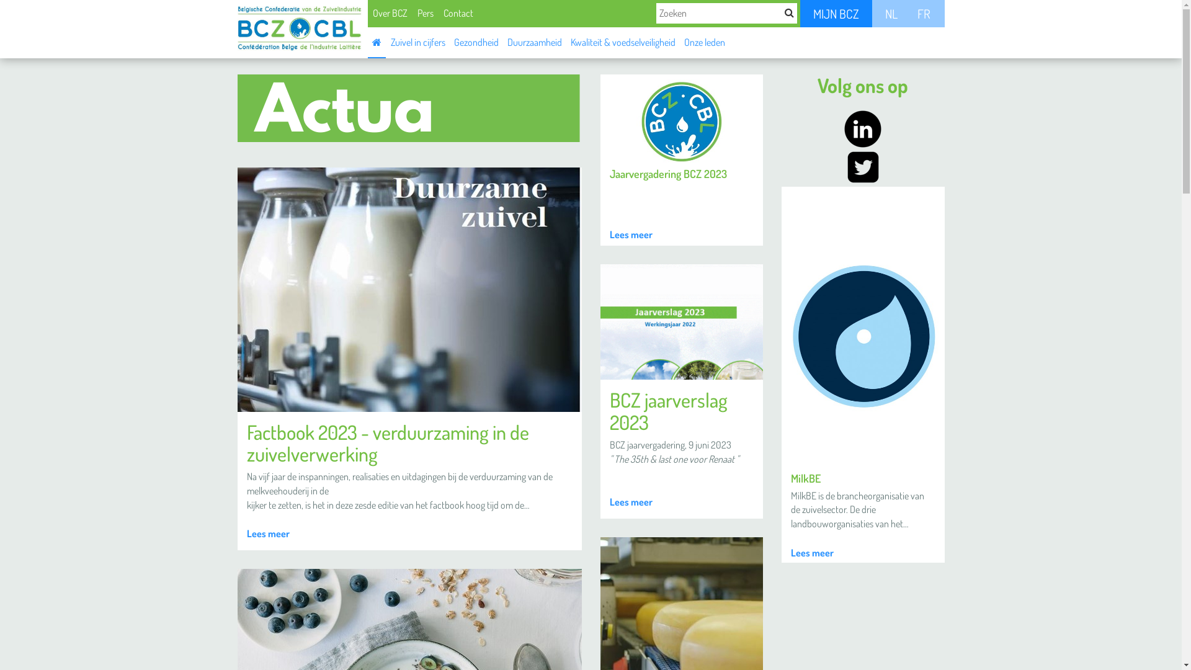 The image size is (1191, 670). Describe the element at coordinates (476, 42) in the screenshot. I see `Gezondheid` at that location.